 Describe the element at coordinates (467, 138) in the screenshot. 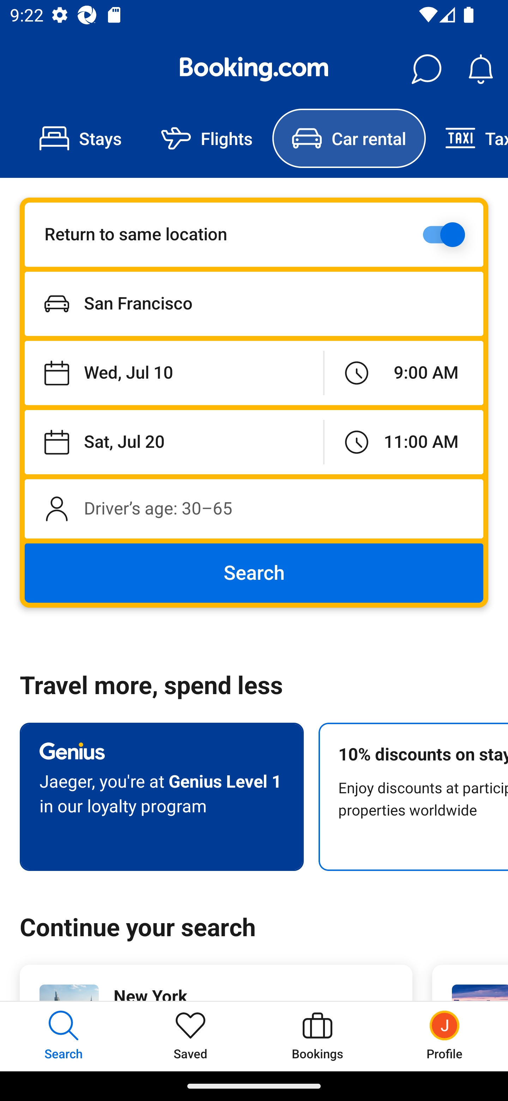

I see `Taxi` at that location.